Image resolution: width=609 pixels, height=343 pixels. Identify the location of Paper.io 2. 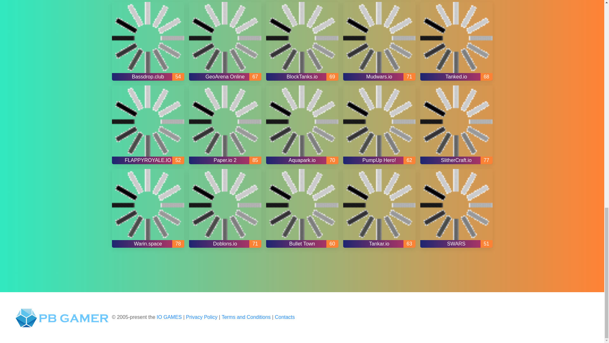
(225, 124).